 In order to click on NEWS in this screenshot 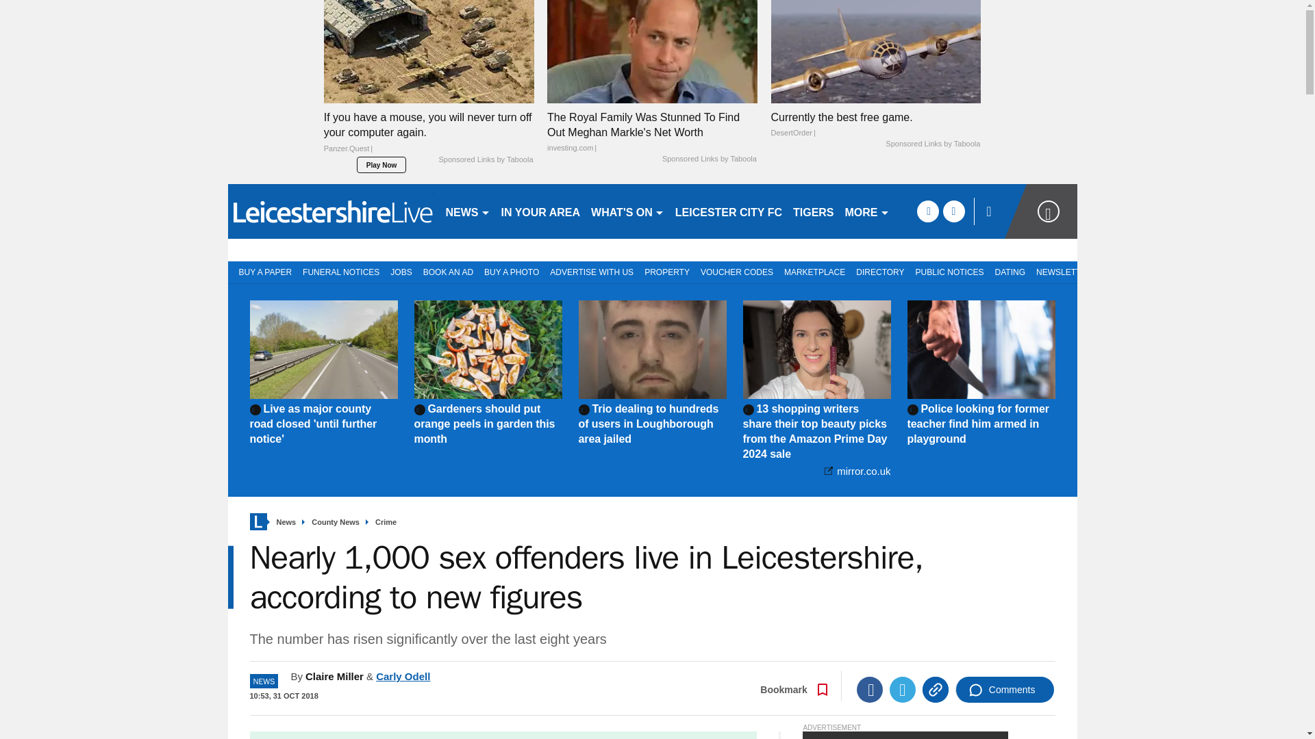, I will do `click(467, 211)`.